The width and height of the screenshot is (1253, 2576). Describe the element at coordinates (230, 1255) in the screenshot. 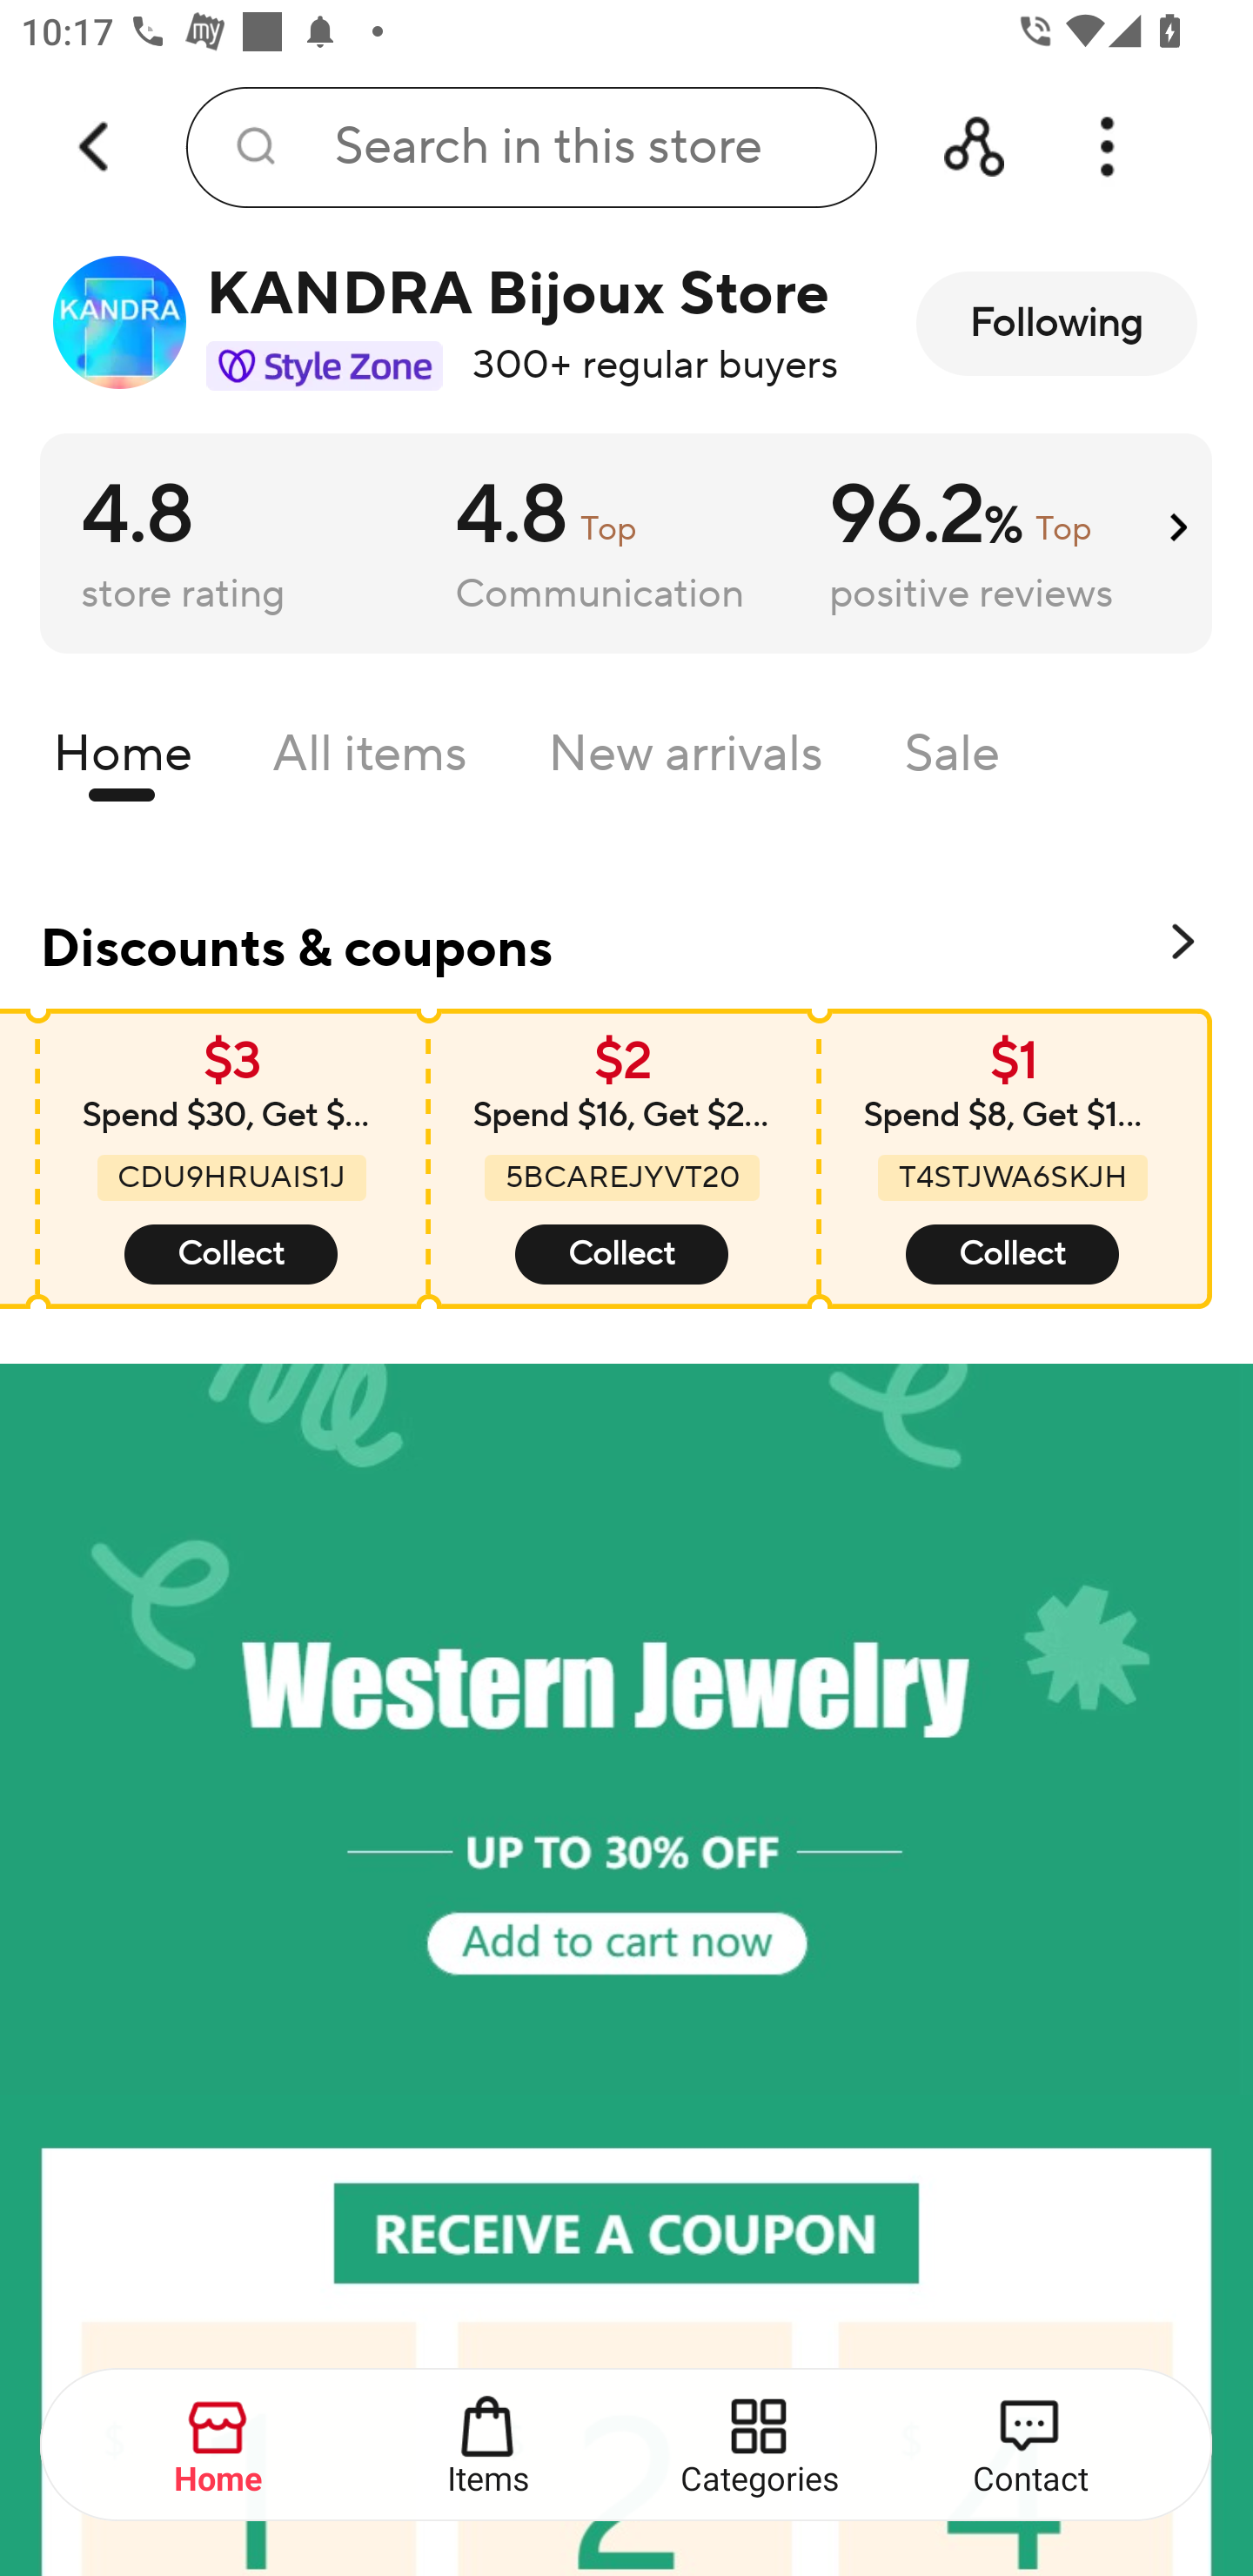

I see `Collect` at that location.